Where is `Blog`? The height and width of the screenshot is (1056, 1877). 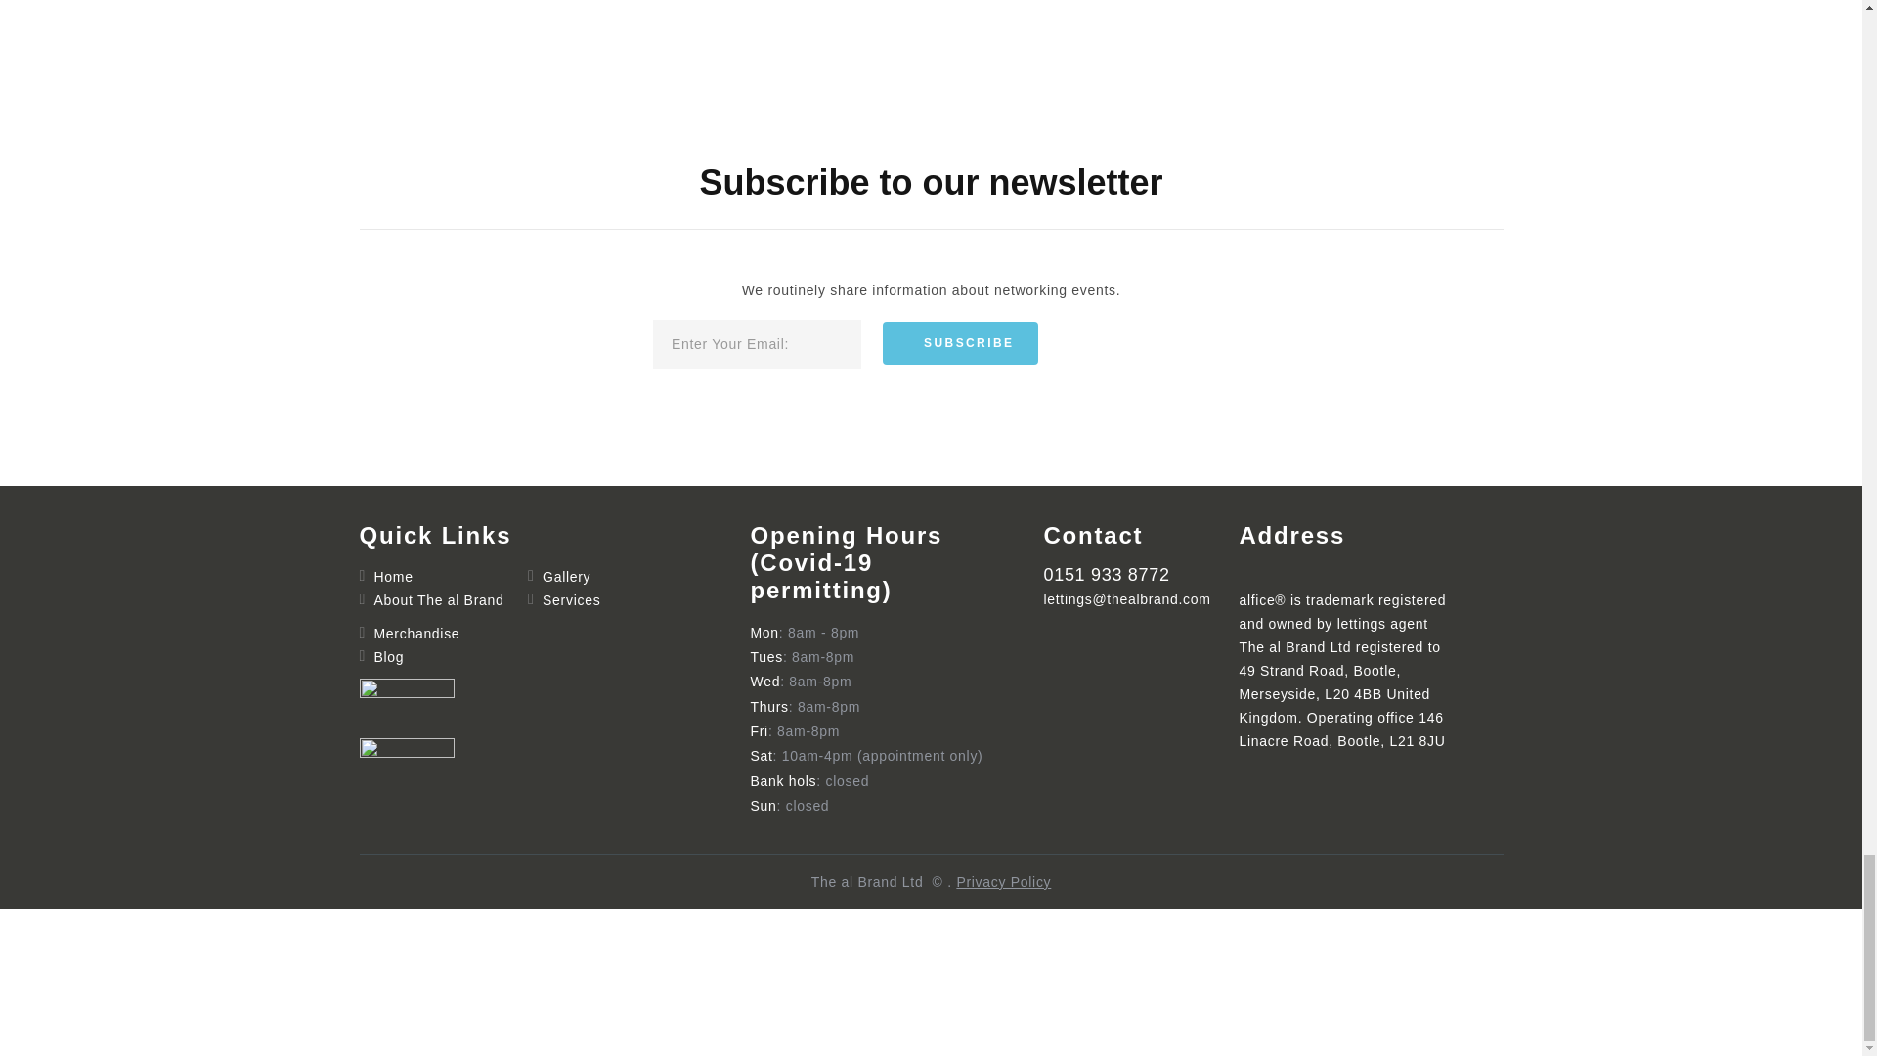
Blog is located at coordinates (388, 656).